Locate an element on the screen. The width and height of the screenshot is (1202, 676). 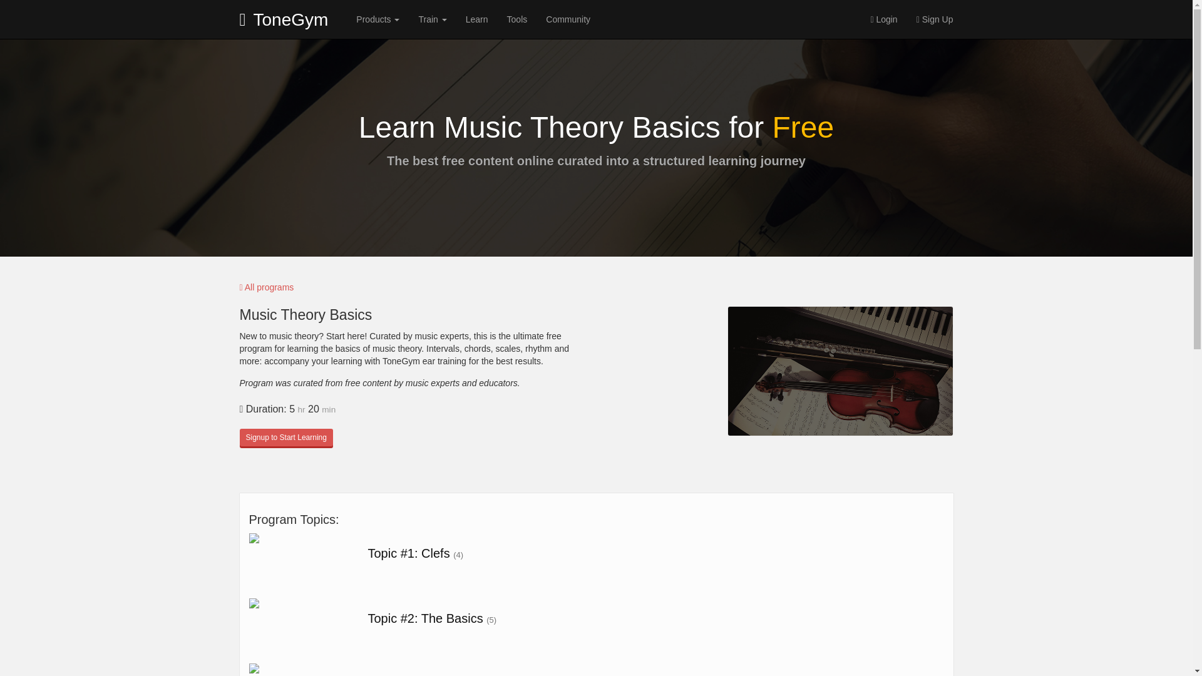
Community is located at coordinates (568, 19).